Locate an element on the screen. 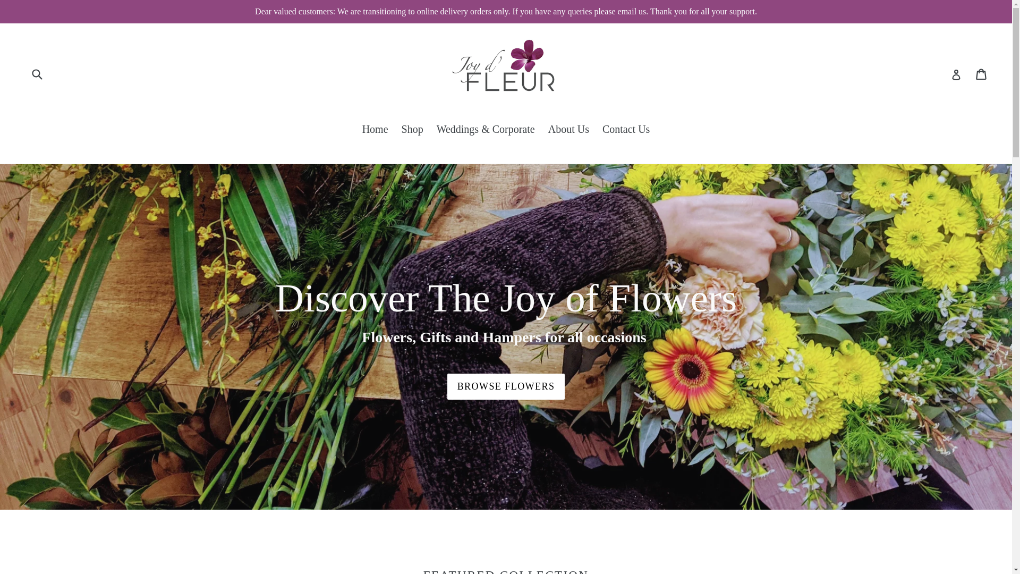 Image resolution: width=1020 pixels, height=574 pixels. Home is located at coordinates (375, 130).